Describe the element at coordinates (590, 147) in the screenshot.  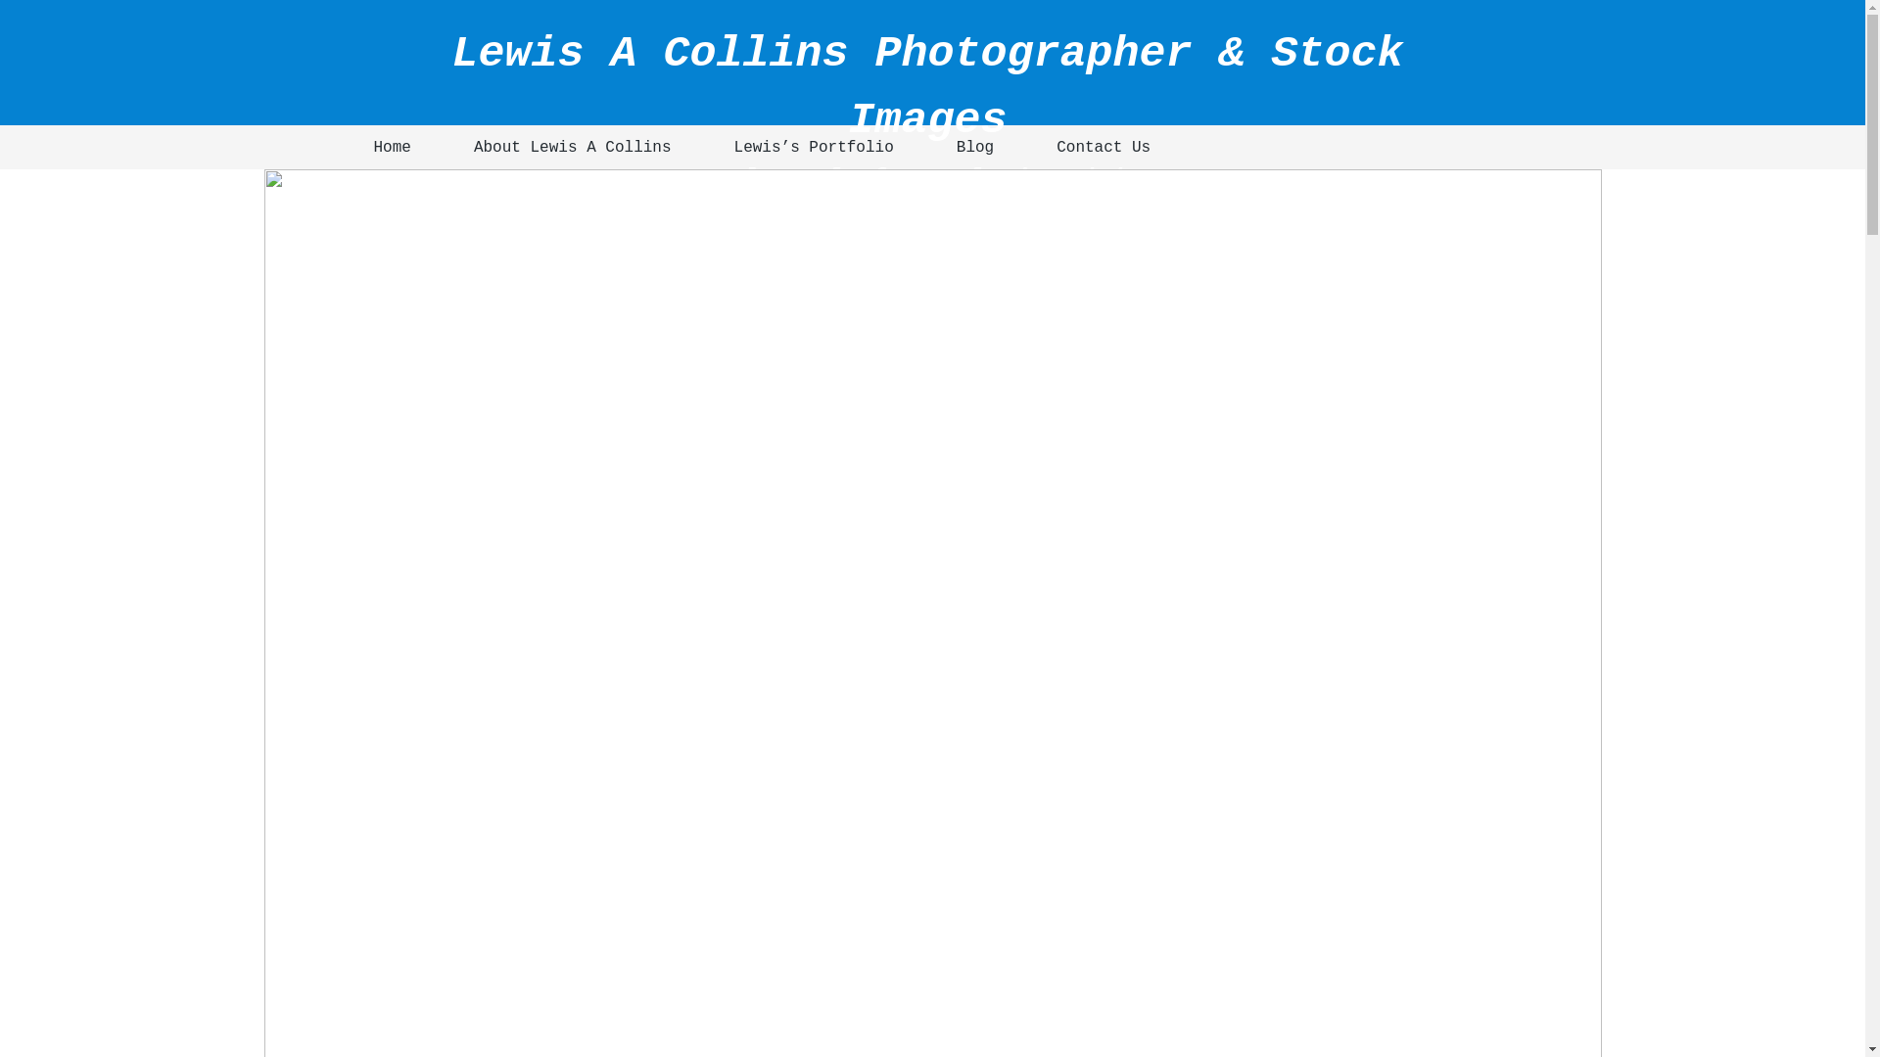
I see `About Lewis A Collins` at that location.